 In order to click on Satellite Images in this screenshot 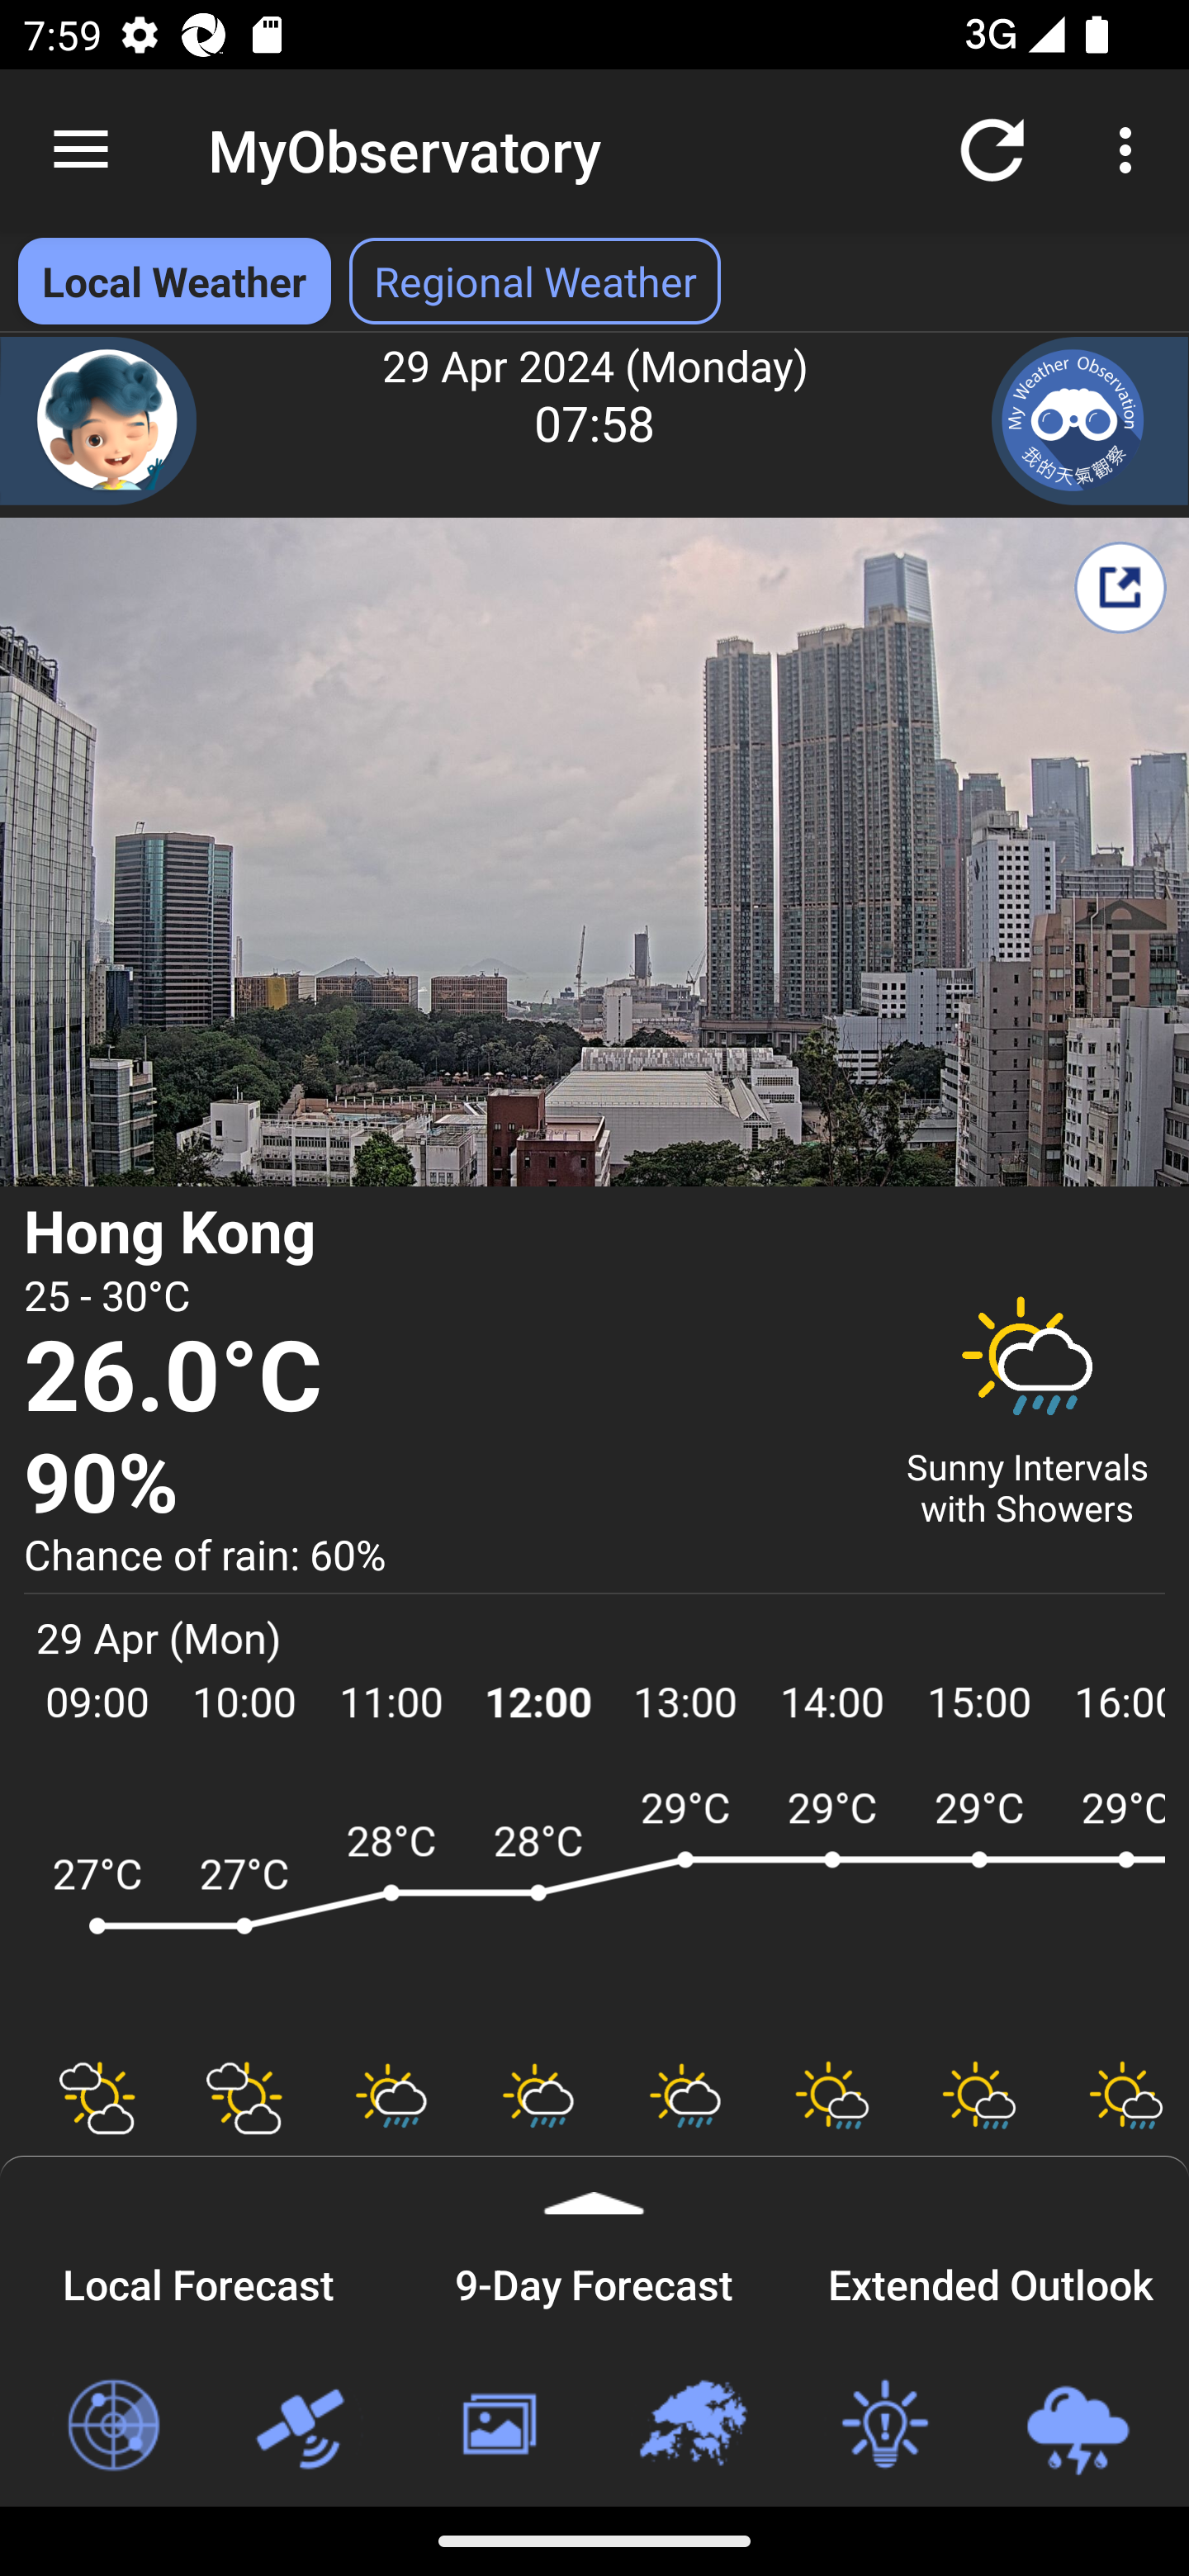, I will do `click(305, 2426)`.